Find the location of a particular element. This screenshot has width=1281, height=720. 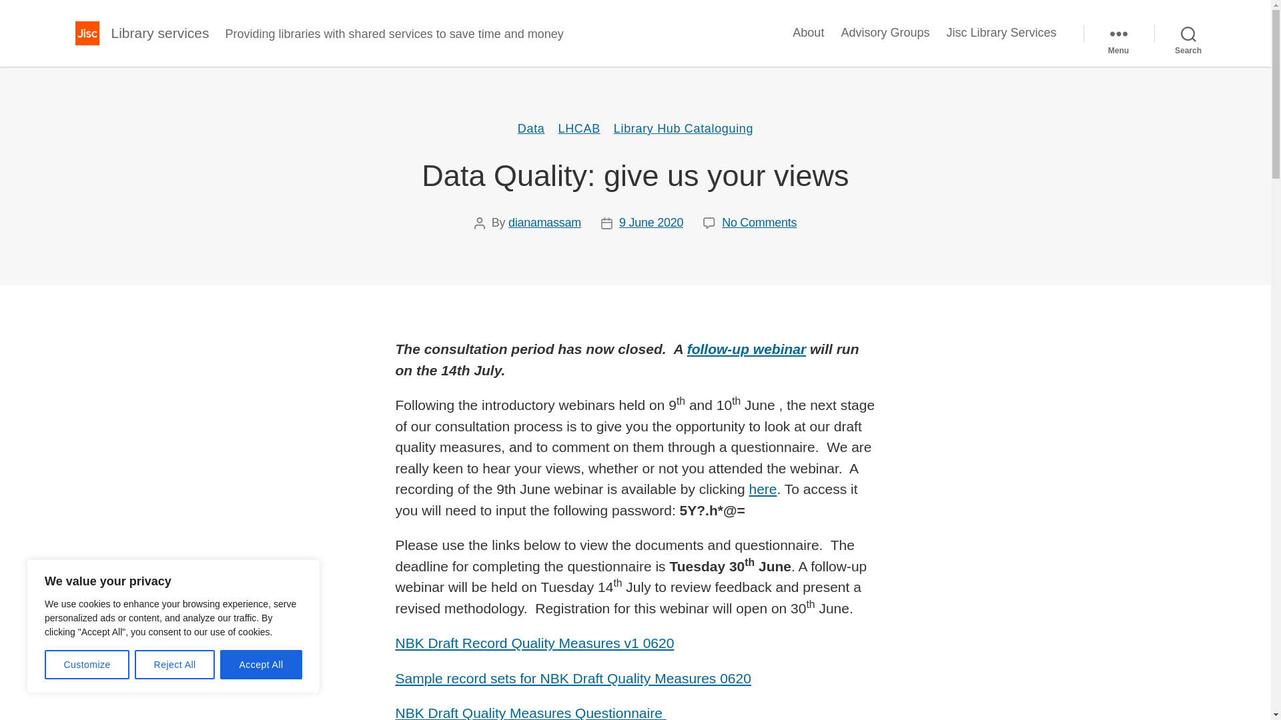

Jisc Library Services is located at coordinates (1001, 33).